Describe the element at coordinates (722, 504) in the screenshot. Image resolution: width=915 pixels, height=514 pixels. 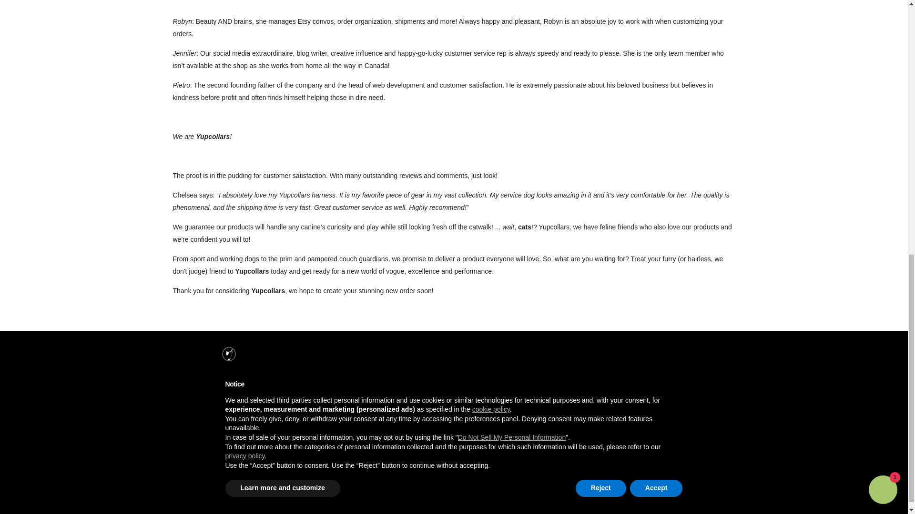
I see `Yupcollars on Instagram` at that location.